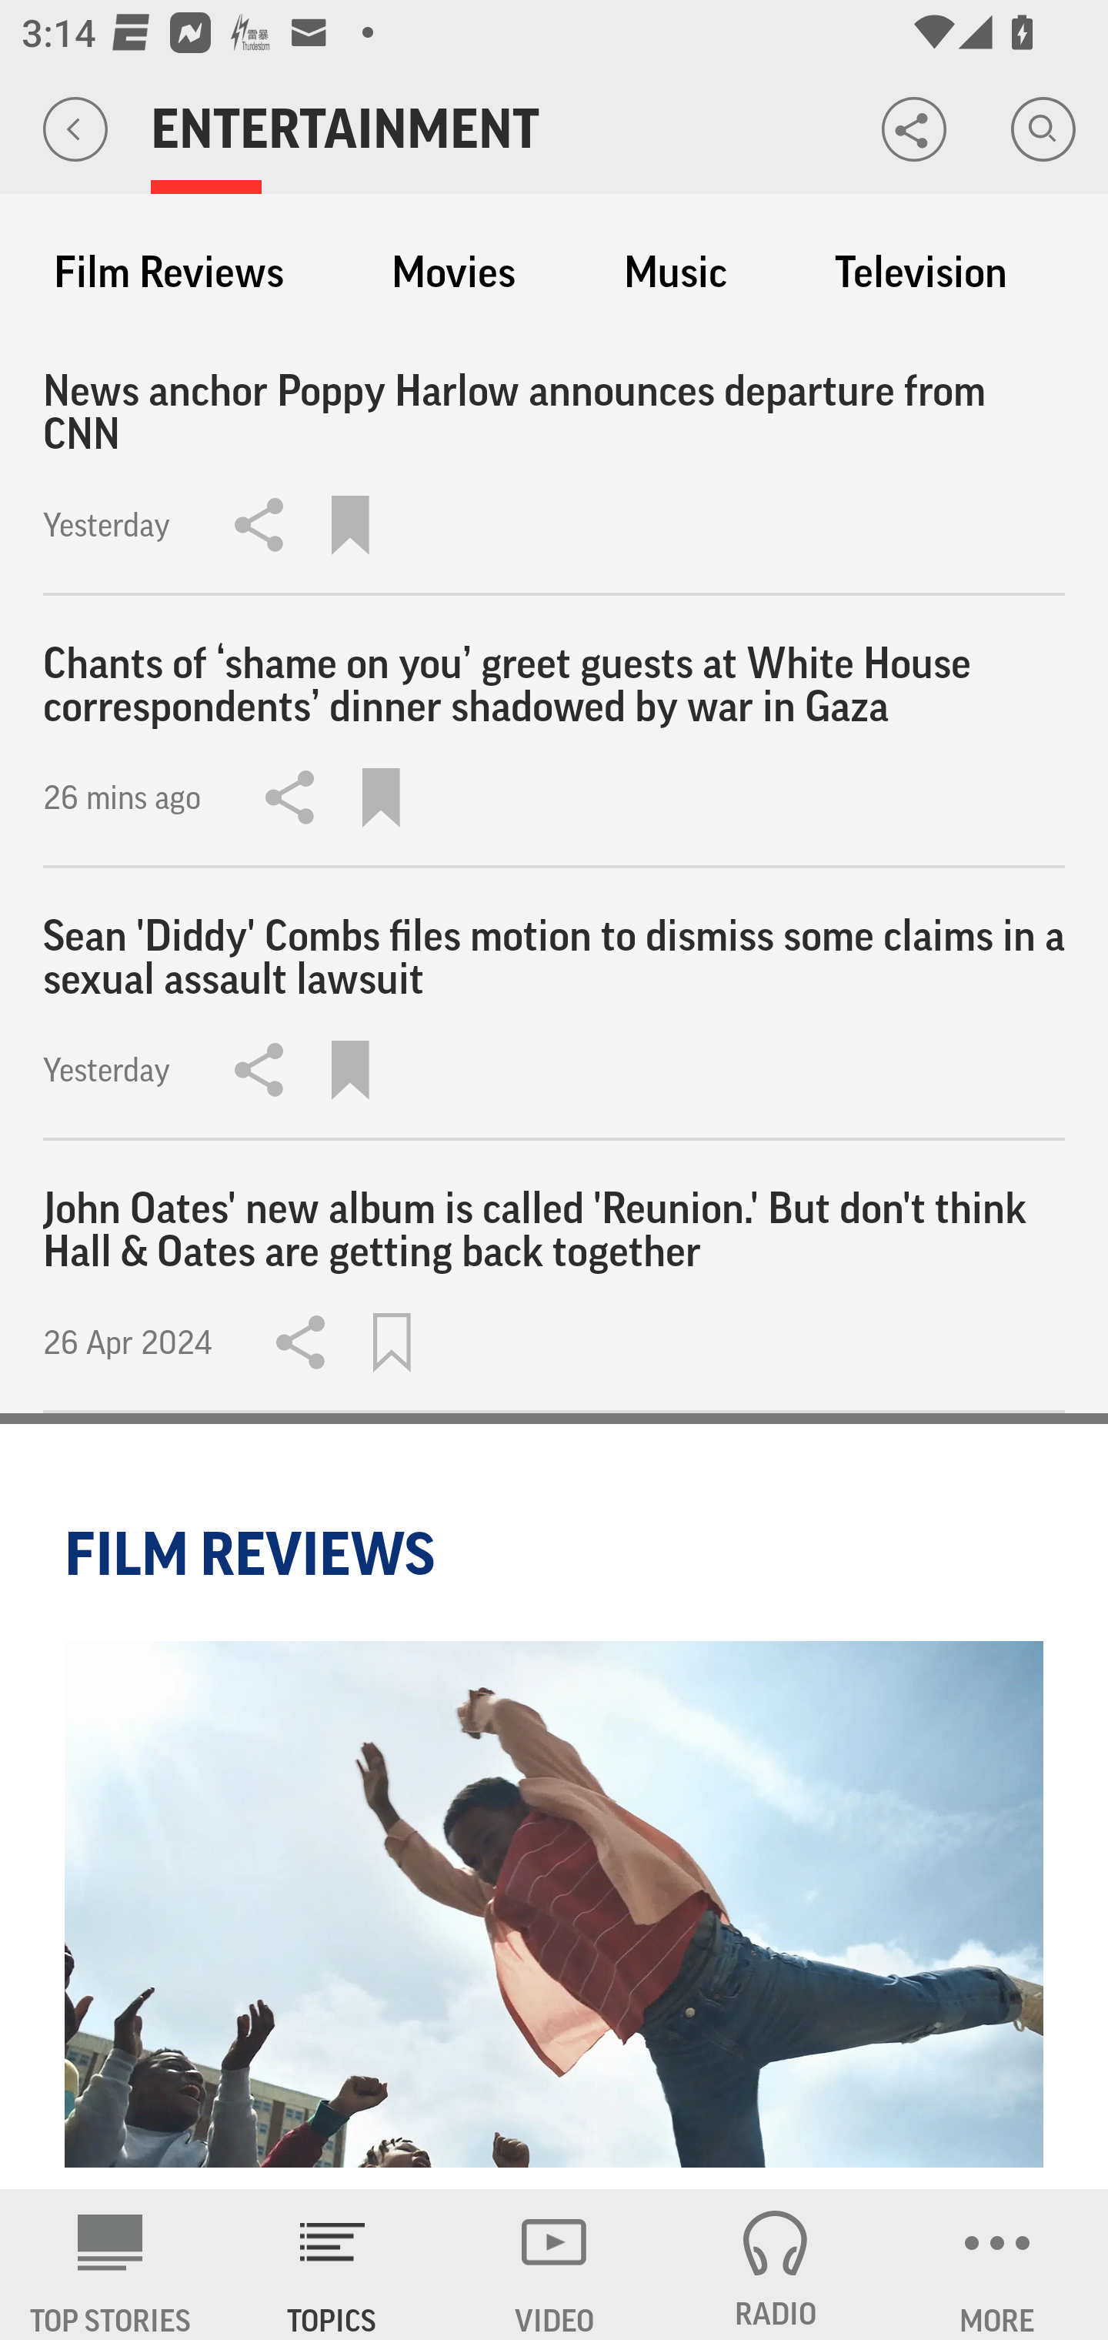 This screenshot has width=1108, height=2340. I want to click on FILM REVIEWS, so click(254, 1553).